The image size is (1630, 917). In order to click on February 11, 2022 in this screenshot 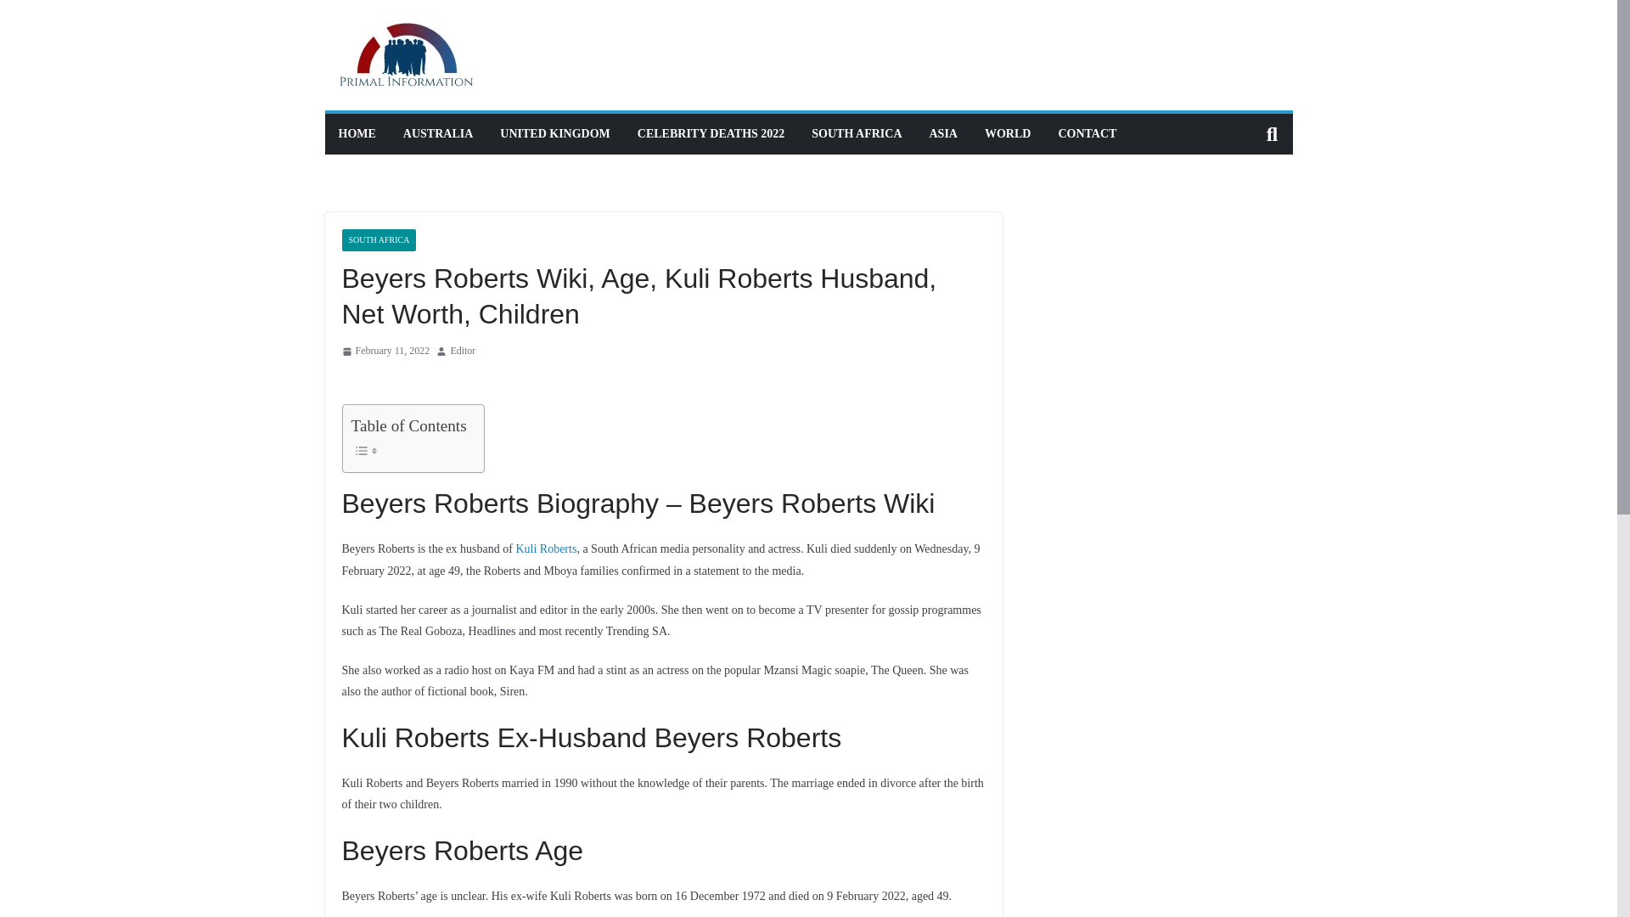, I will do `click(385, 352)`.